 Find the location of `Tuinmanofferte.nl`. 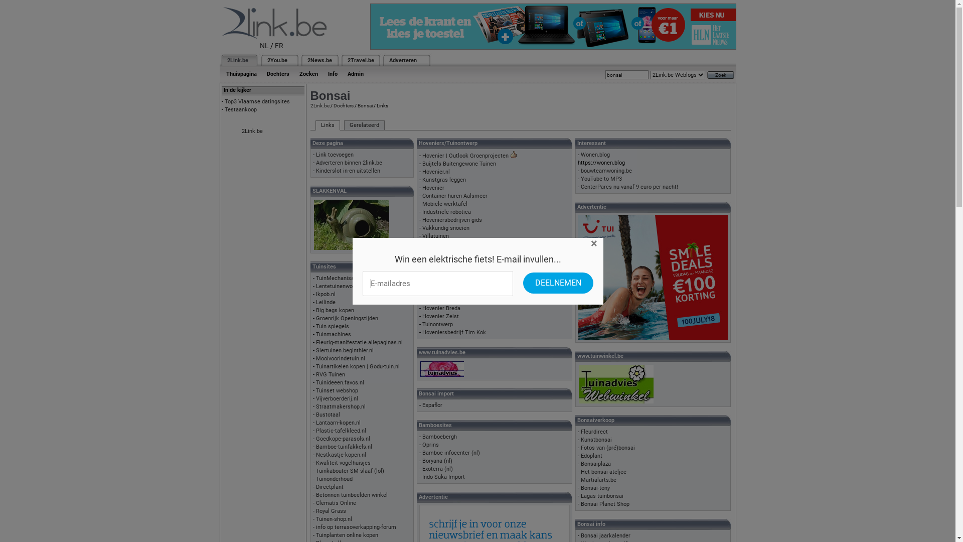

Tuinmanofferte.nl is located at coordinates (444, 292).